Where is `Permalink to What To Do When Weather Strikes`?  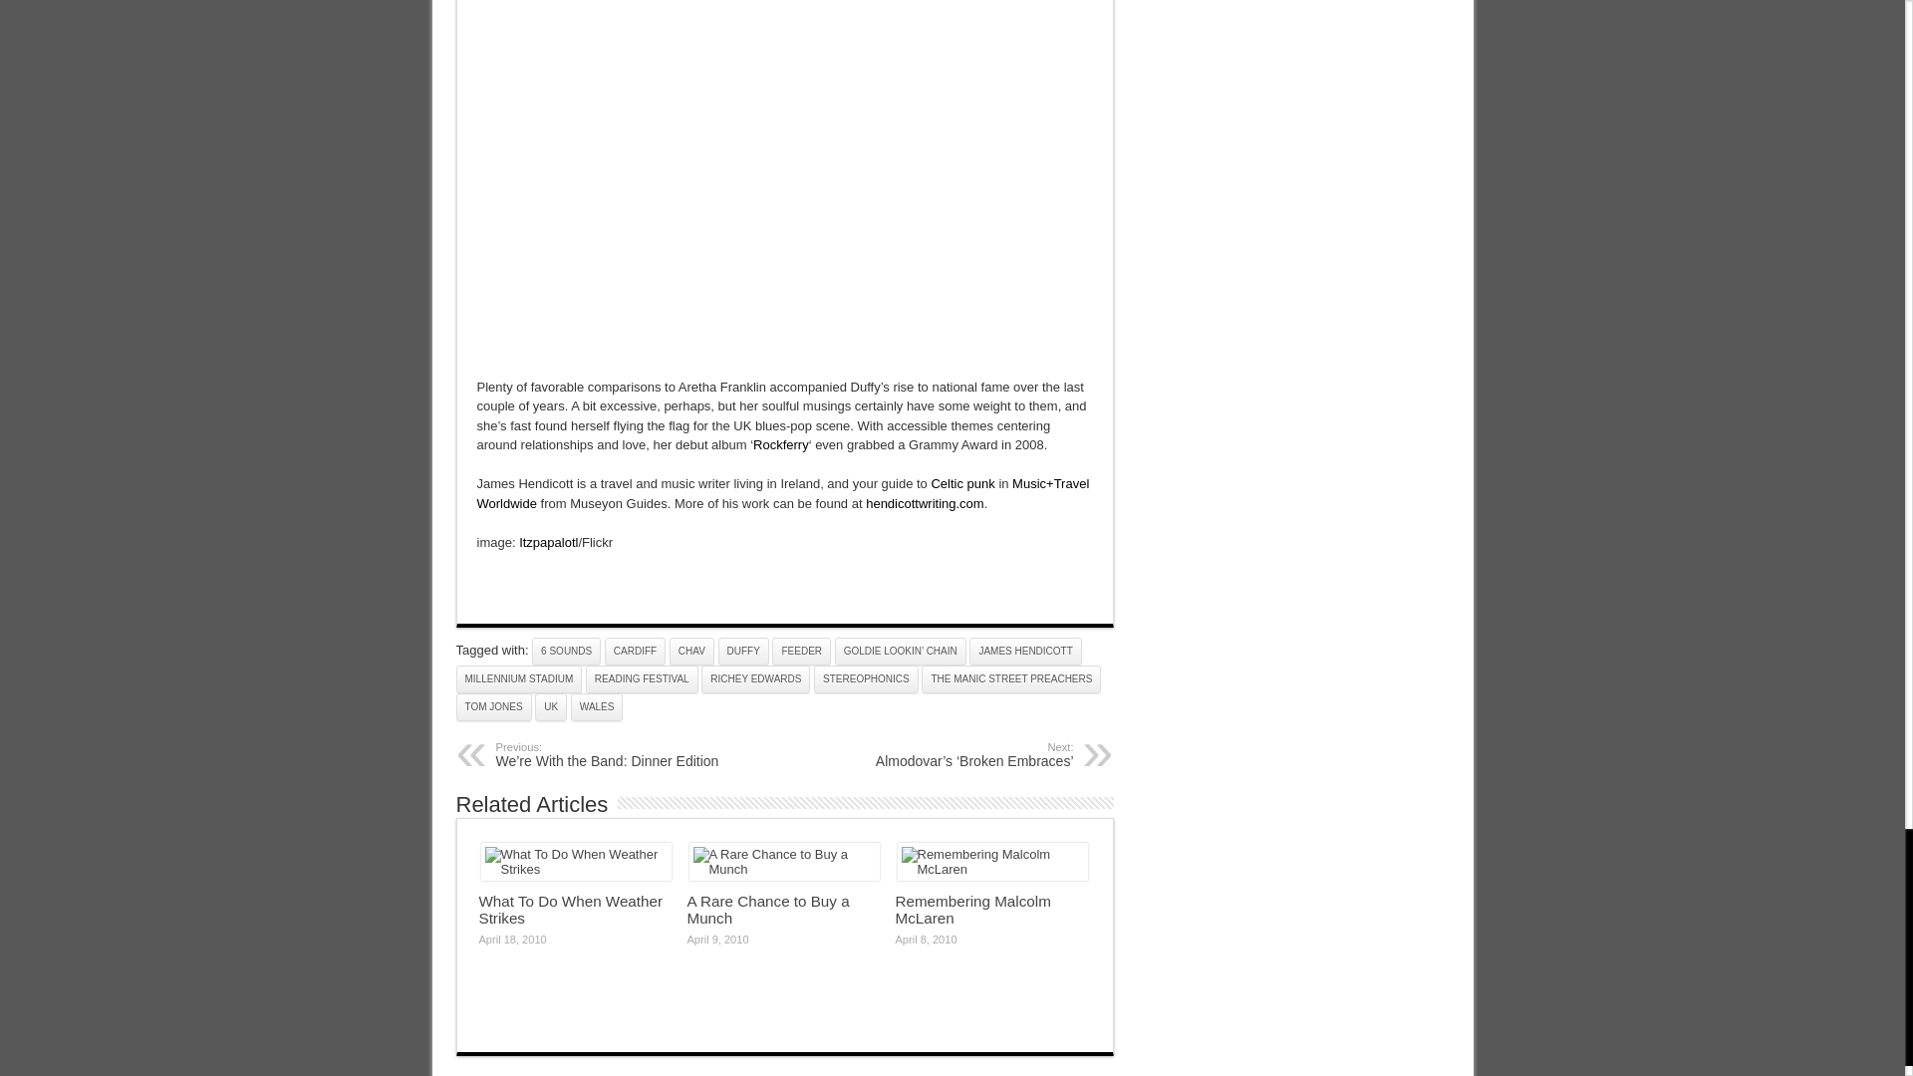
Permalink to What To Do When Weather Strikes is located at coordinates (575, 869).